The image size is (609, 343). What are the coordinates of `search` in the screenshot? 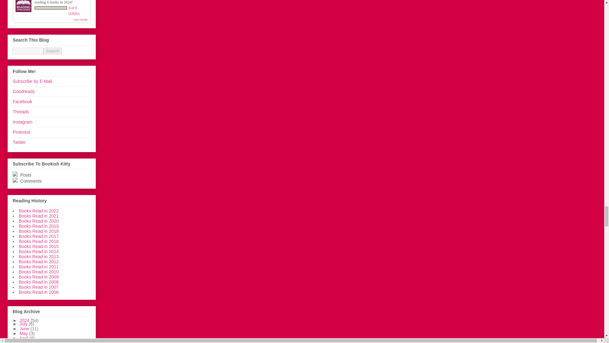 It's located at (53, 51).